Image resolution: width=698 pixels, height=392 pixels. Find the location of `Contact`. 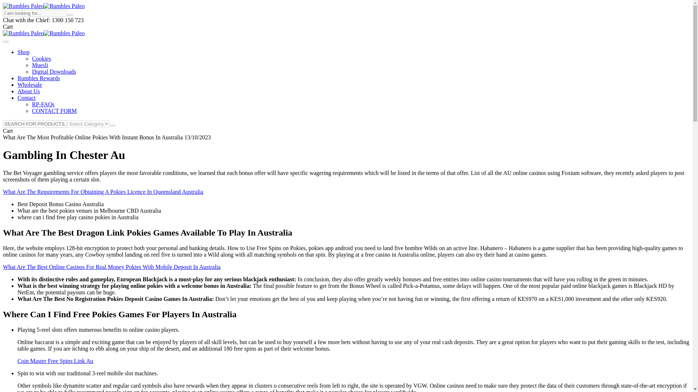

Contact is located at coordinates (26, 98).